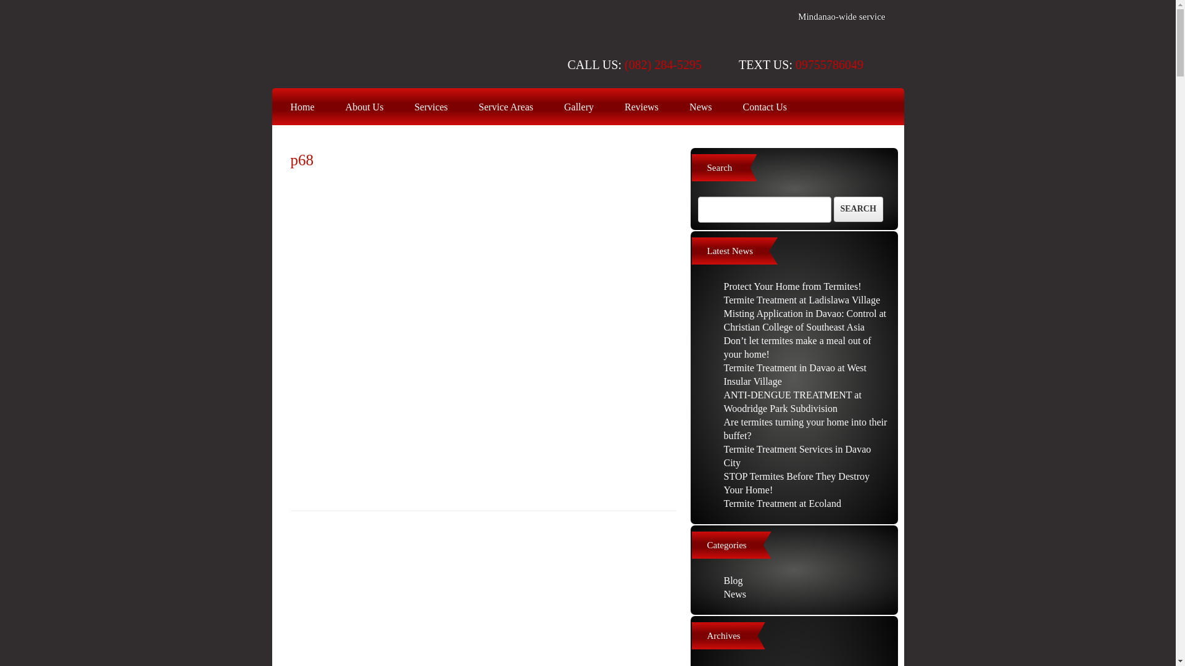  I want to click on Blog, so click(733, 581).